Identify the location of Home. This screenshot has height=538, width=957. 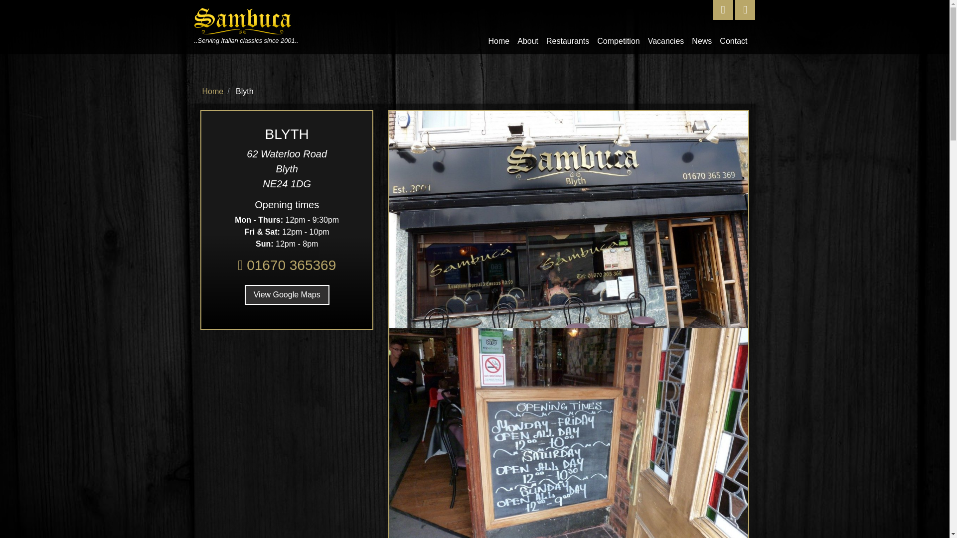
(213, 91).